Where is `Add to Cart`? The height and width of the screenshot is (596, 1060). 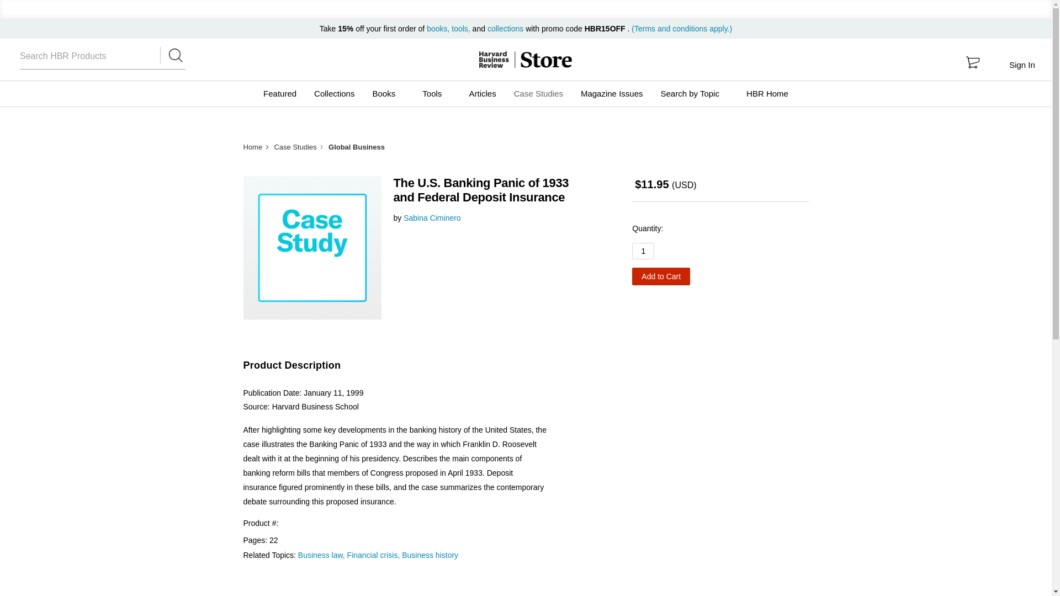 Add to Cart is located at coordinates (660, 276).